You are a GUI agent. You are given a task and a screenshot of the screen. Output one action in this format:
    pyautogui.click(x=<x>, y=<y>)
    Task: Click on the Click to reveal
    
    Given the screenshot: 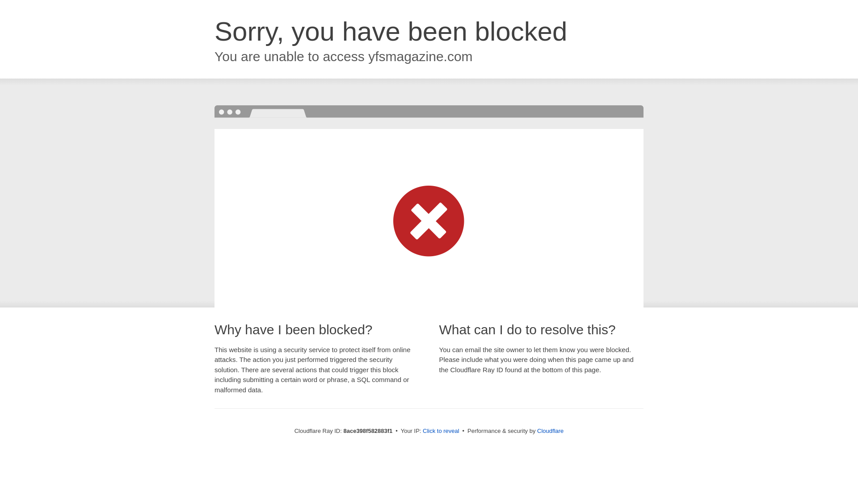 What is the action you would take?
    pyautogui.click(x=441, y=431)
    